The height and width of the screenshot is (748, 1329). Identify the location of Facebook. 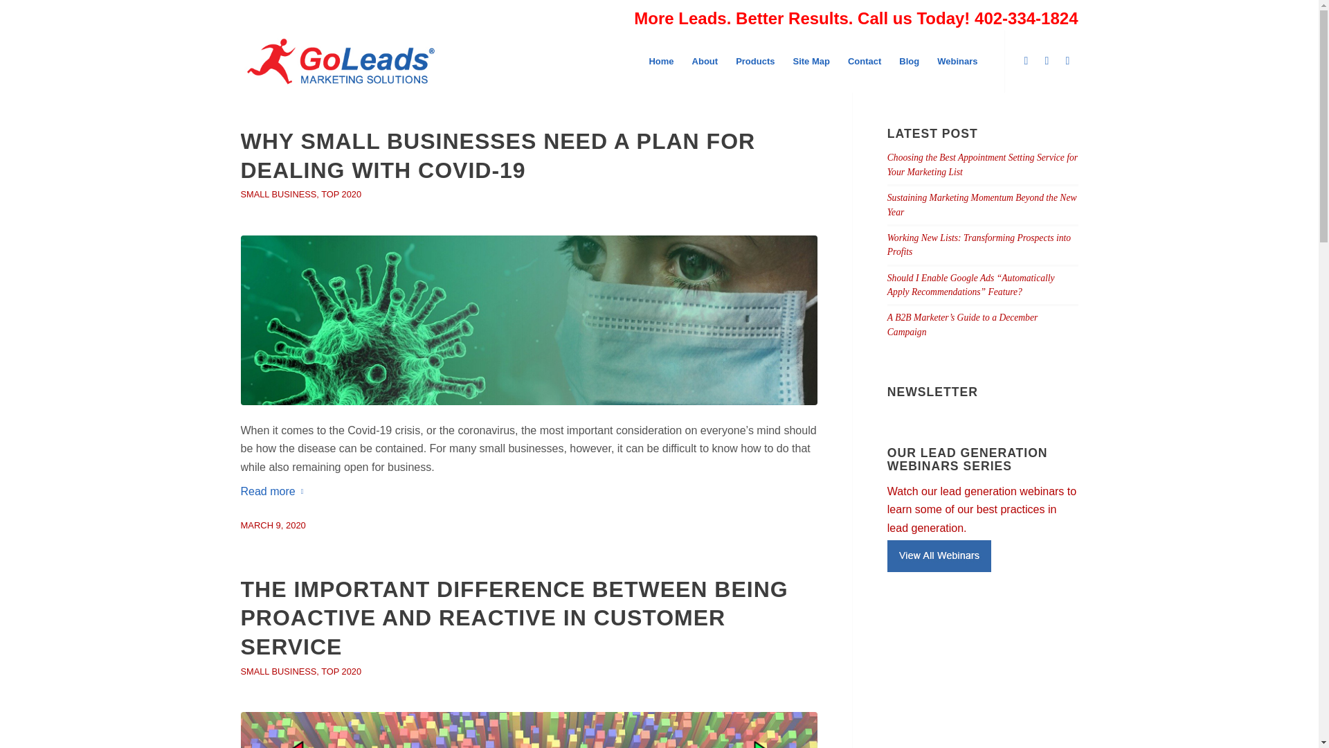
(1047, 61).